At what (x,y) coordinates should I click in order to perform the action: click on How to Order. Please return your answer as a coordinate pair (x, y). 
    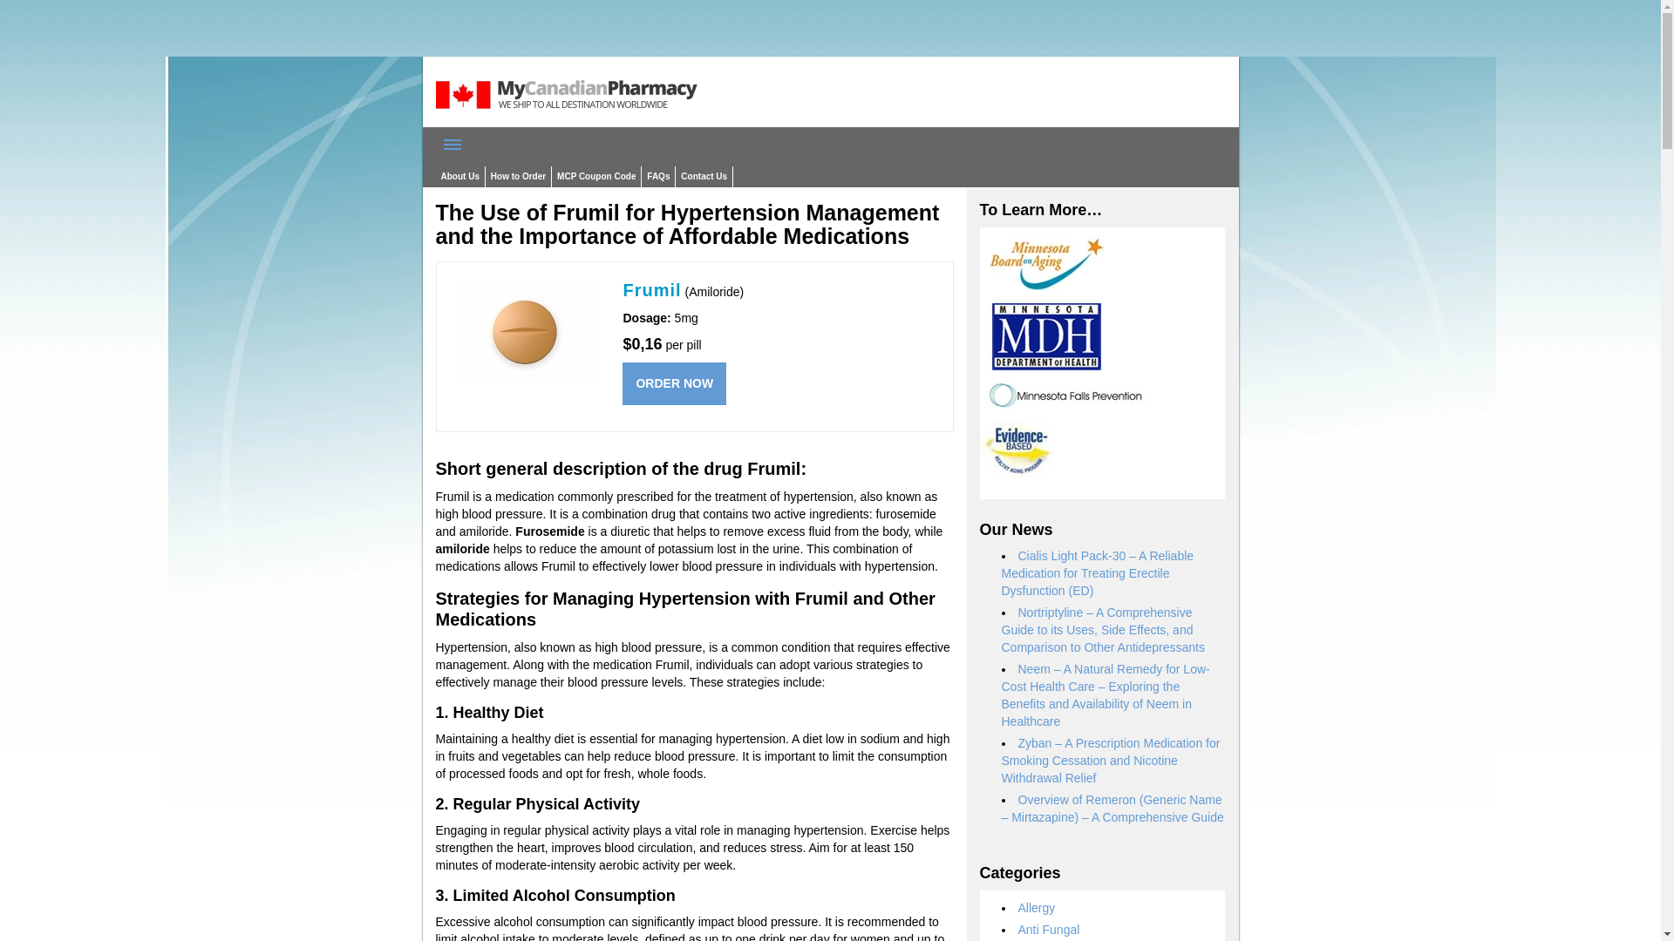
    Looking at the image, I should click on (518, 176).